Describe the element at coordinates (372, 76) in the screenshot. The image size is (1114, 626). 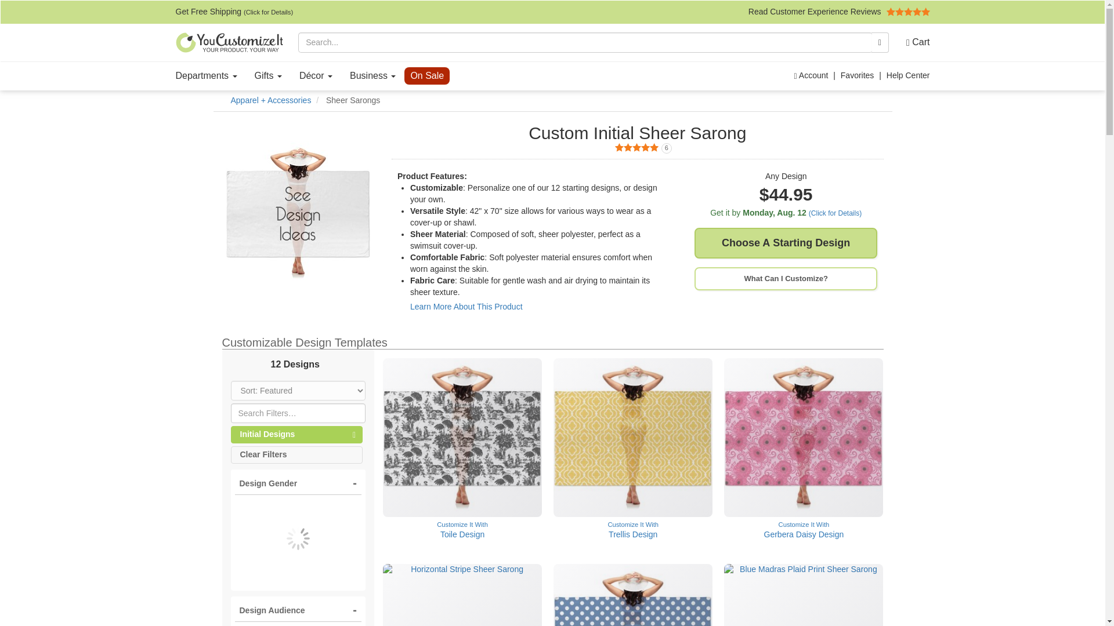
I see `Calculate Shipping` at that location.